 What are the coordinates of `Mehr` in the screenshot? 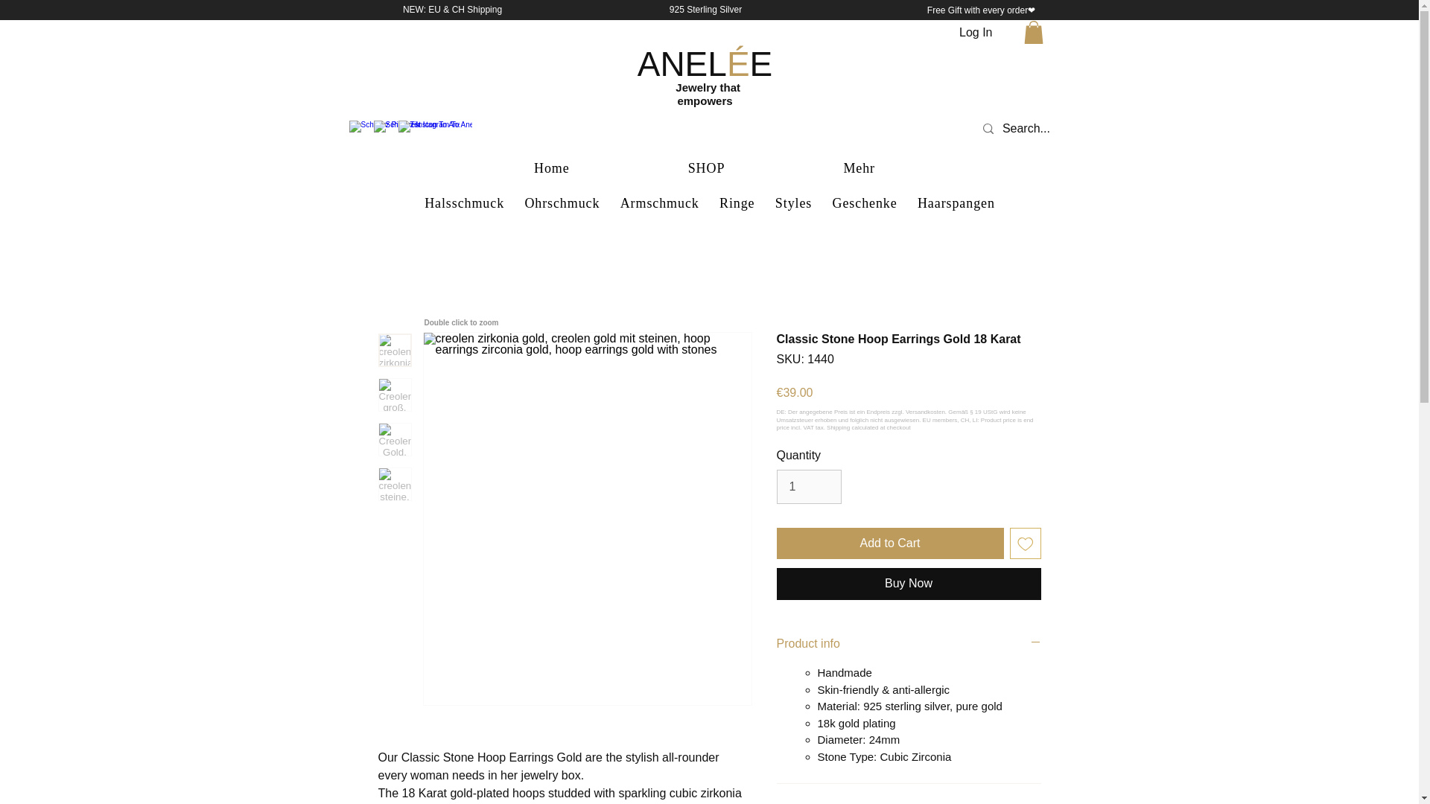 It's located at (859, 168).